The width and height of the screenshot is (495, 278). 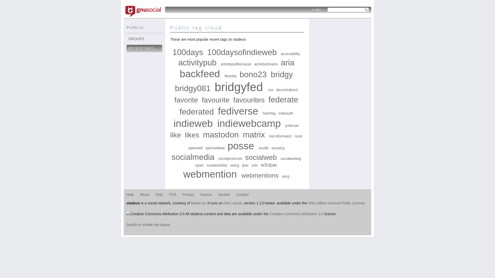 What do you see at coordinates (249, 100) in the screenshot?
I see `favourites` at bounding box center [249, 100].